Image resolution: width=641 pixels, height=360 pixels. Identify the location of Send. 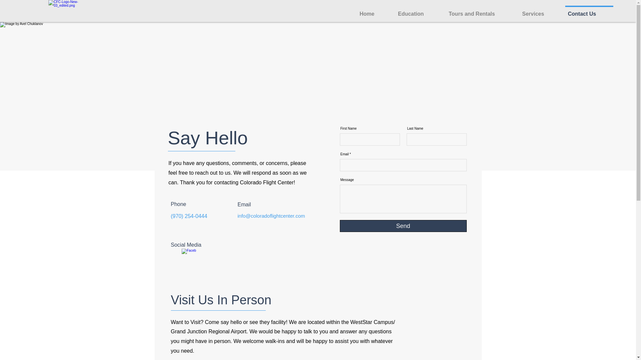
(403, 226).